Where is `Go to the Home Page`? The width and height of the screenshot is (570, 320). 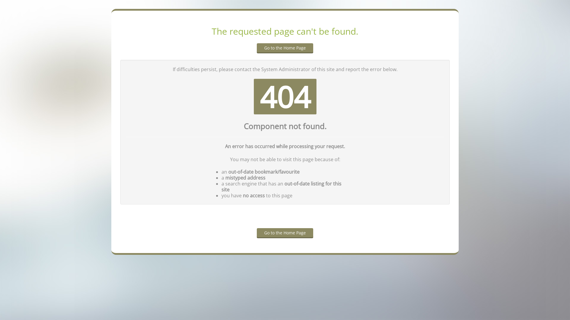 Go to the Home Page is located at coordinates (285, 233).